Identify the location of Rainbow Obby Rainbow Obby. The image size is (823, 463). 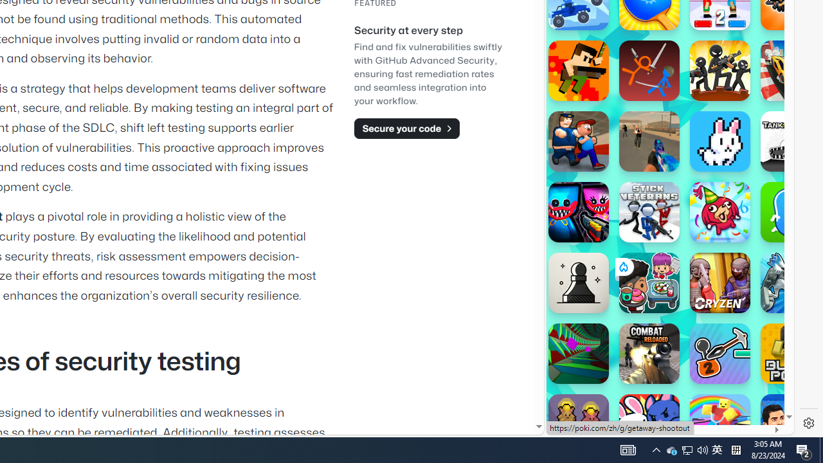
(720, 424).